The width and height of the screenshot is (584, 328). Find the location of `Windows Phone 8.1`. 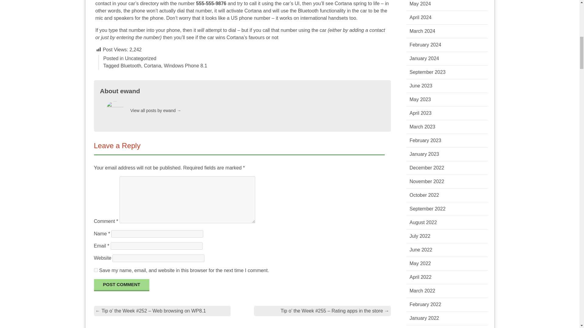

Windows Phone 8.1 is located at coordinates (186, 66).